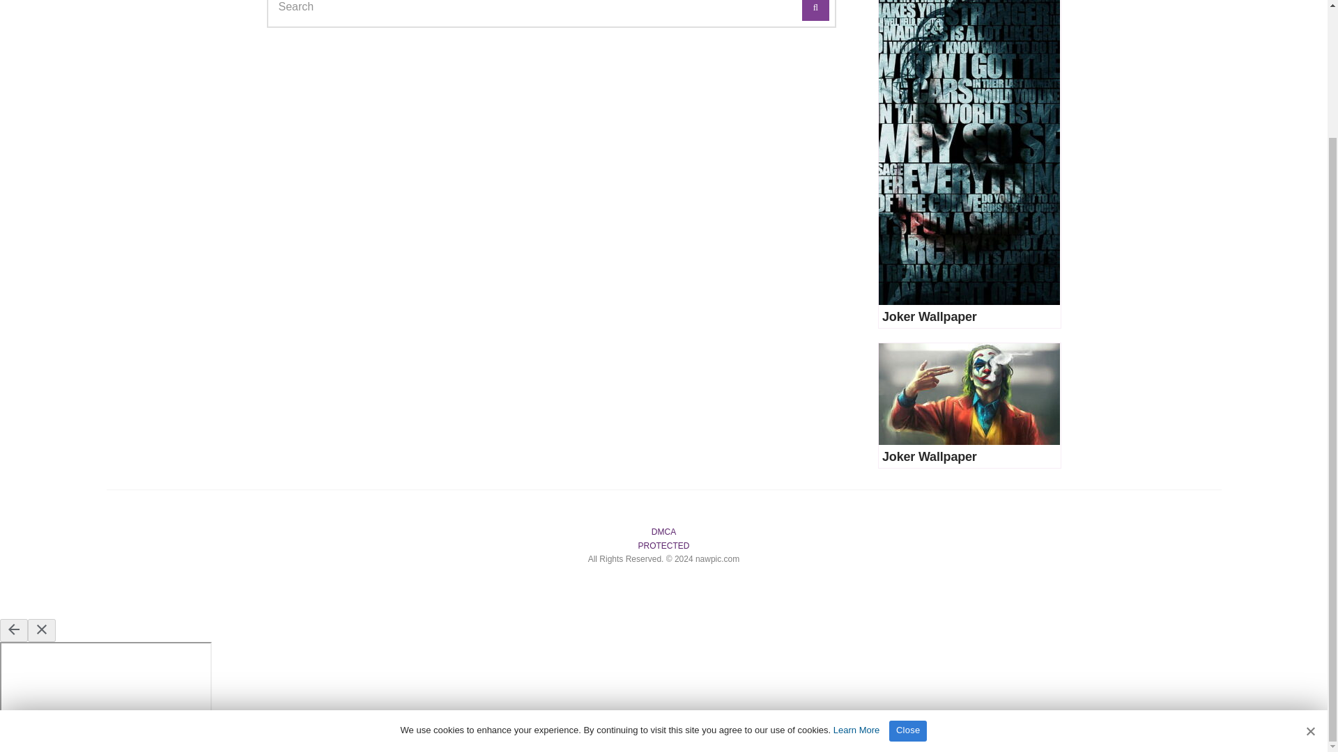  Describe the element at coordinates (663, 545) in the screenshot. I see `DMCA` at that location.